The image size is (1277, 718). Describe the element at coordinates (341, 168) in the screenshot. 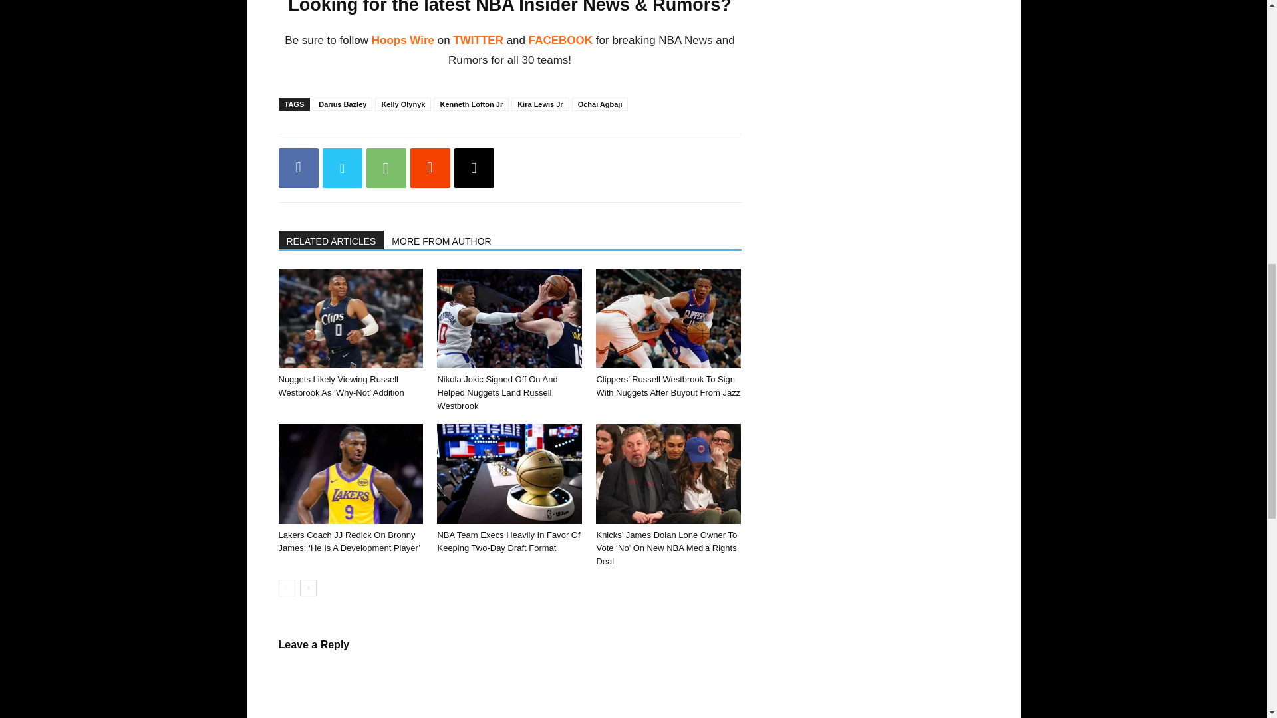

I see `Twitter` at that location.